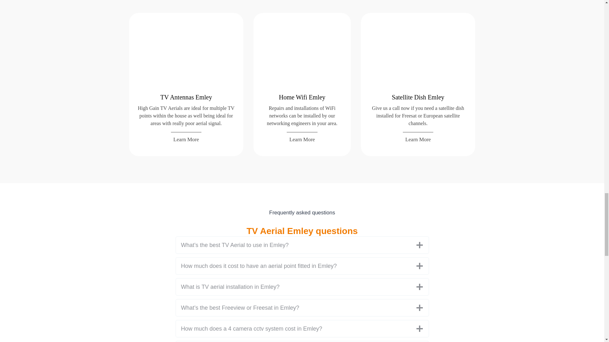  What do you see at coordinates (186, 55) in the screenshot?
I see `Aerial Installation Emley 13` at bounding box center [186, 55].